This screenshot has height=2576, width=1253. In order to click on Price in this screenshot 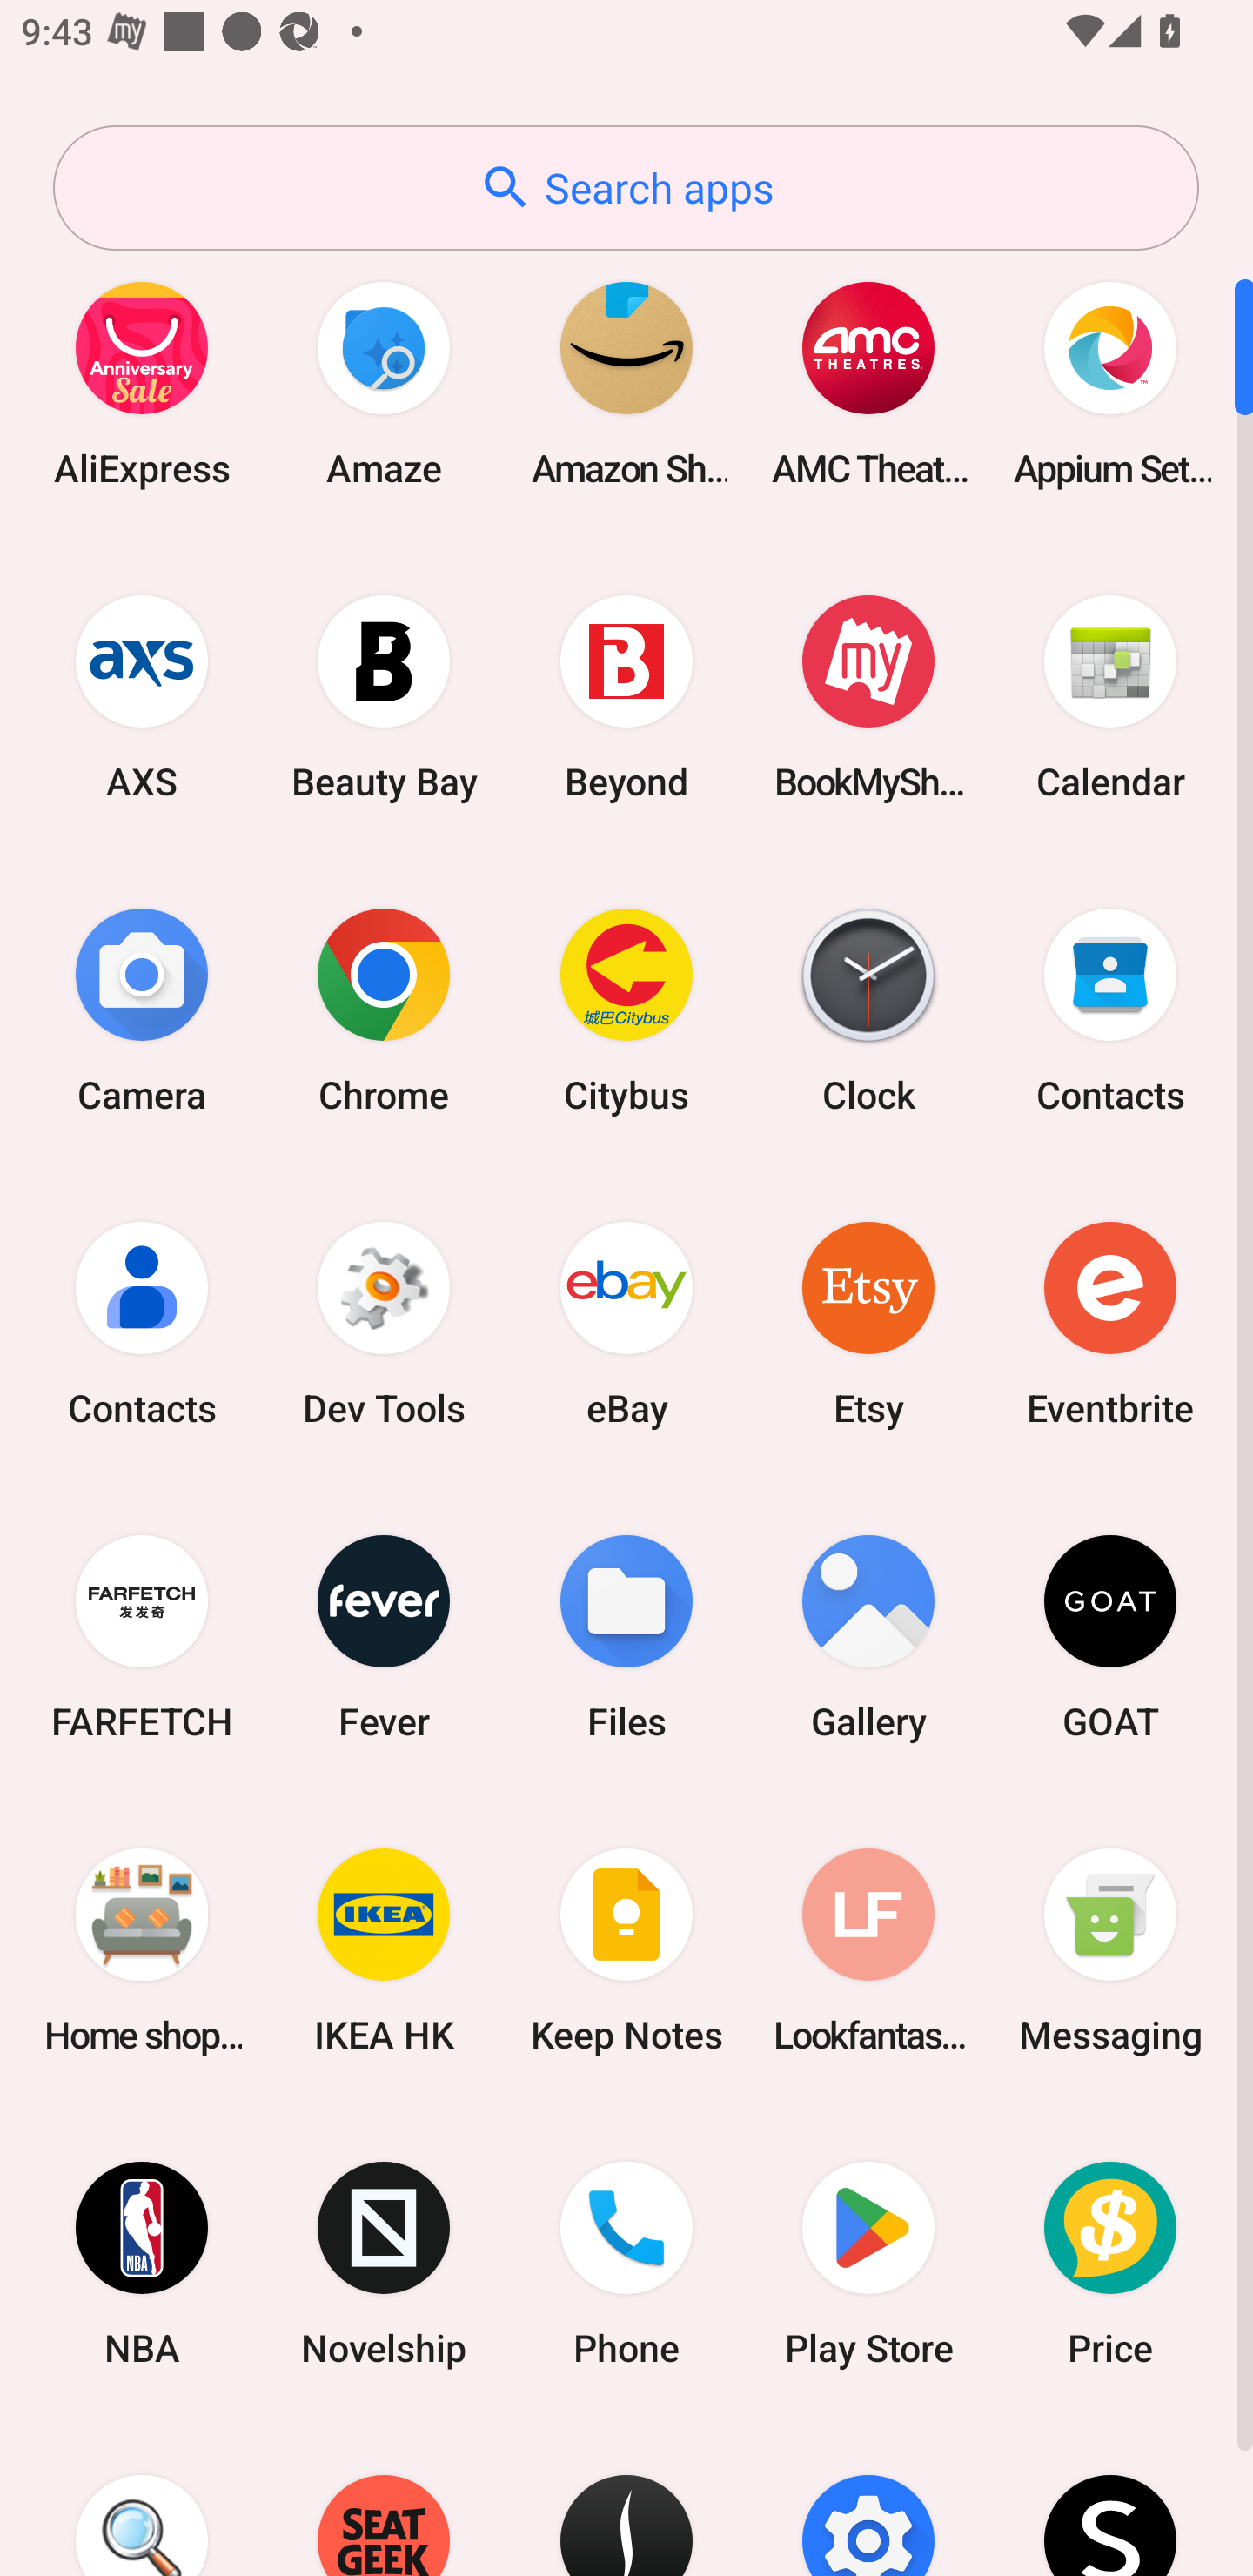, I will do `click(1110, 2264)`.